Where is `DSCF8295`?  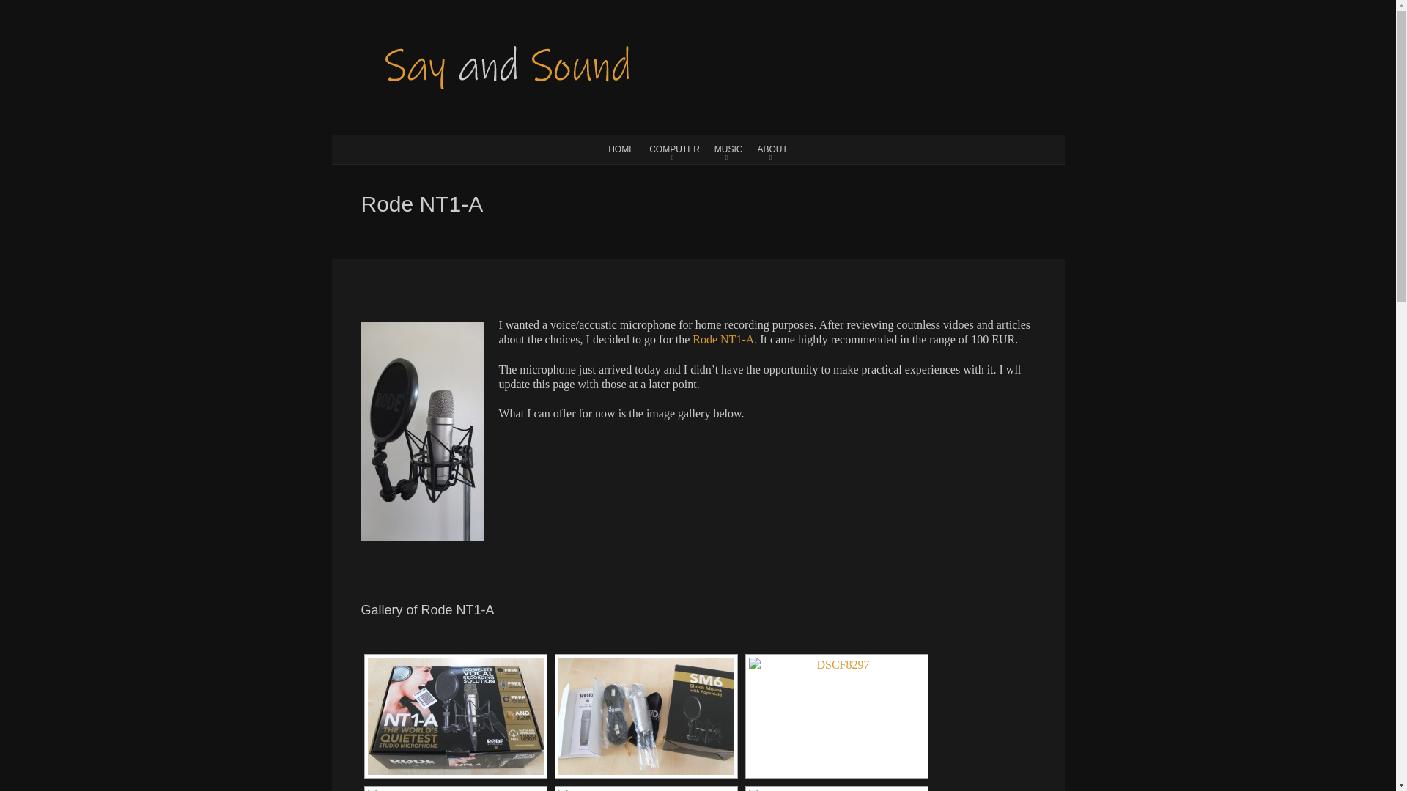 DSCF8295 is located at coordinates (455, 716).